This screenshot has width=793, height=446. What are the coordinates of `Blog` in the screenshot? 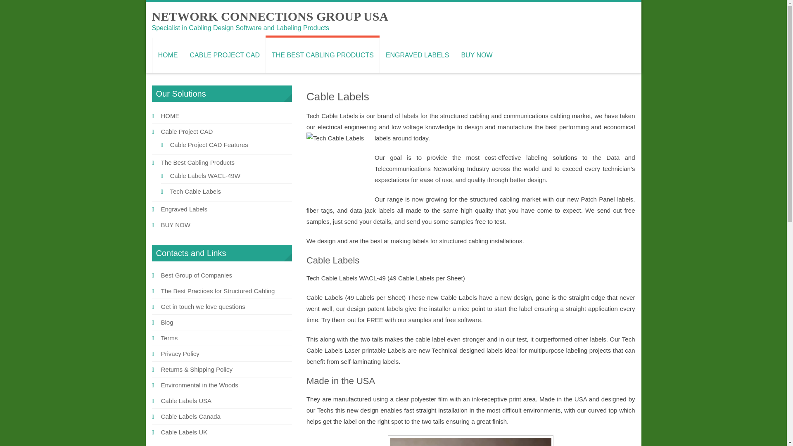 It's located at (167, 322).